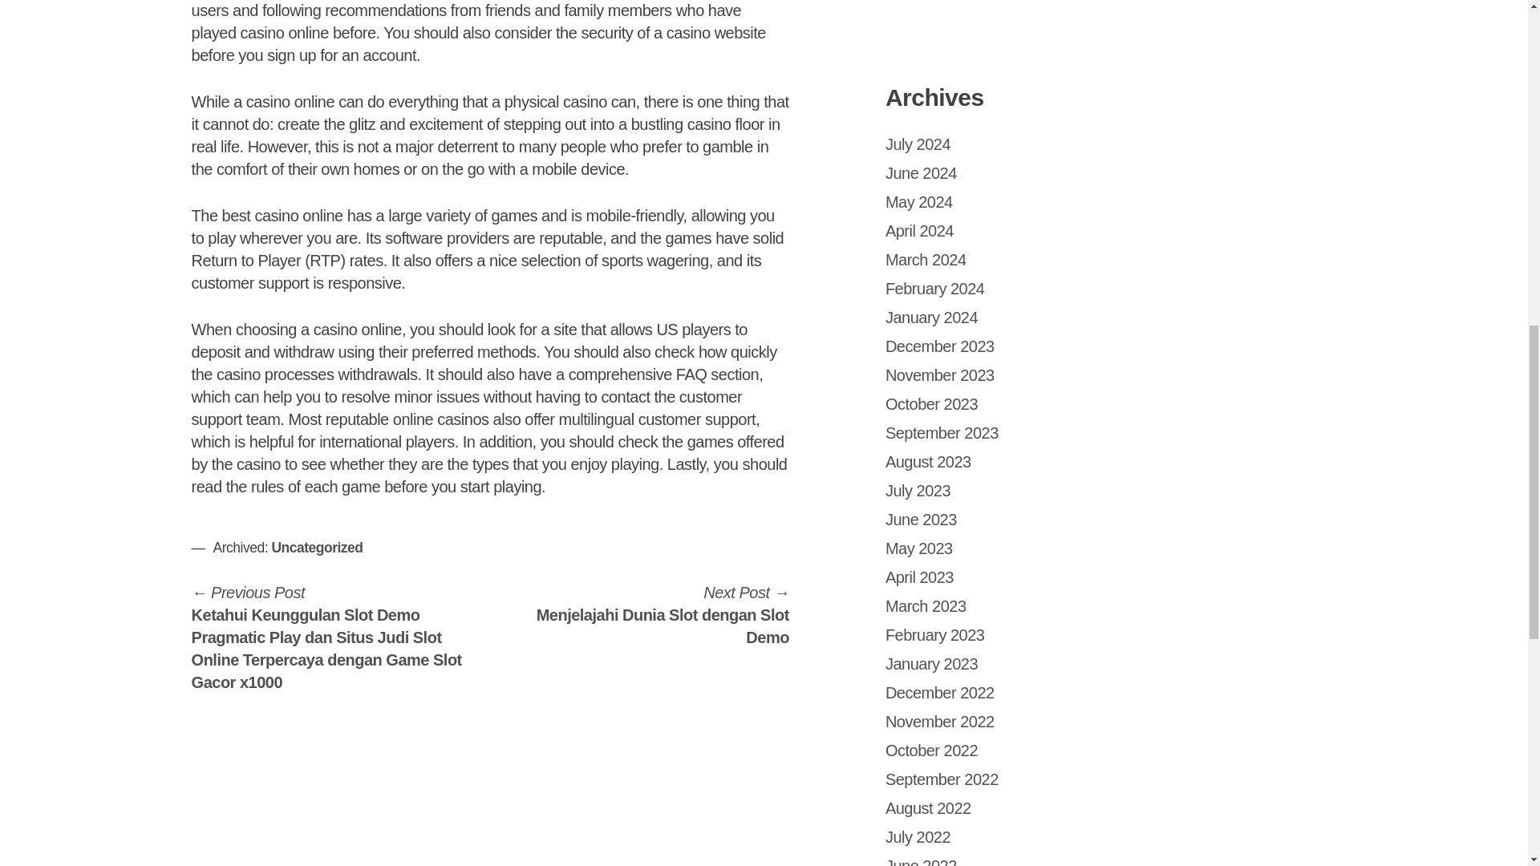 Image resolution: width=1540 pixels, height=866 pixels. I want to click on April 2023, so click(919, 577).